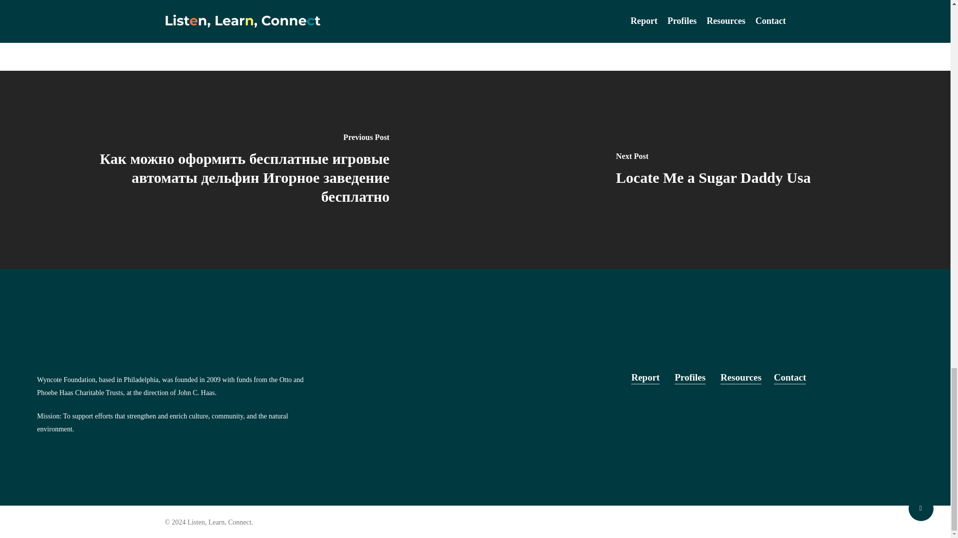 Image resolution: width=958 pixels, height=538 pixels. What do you see at coordinates (308, 3) in the screenshot?
I see `wyncote` at bounding box center [308, 3].